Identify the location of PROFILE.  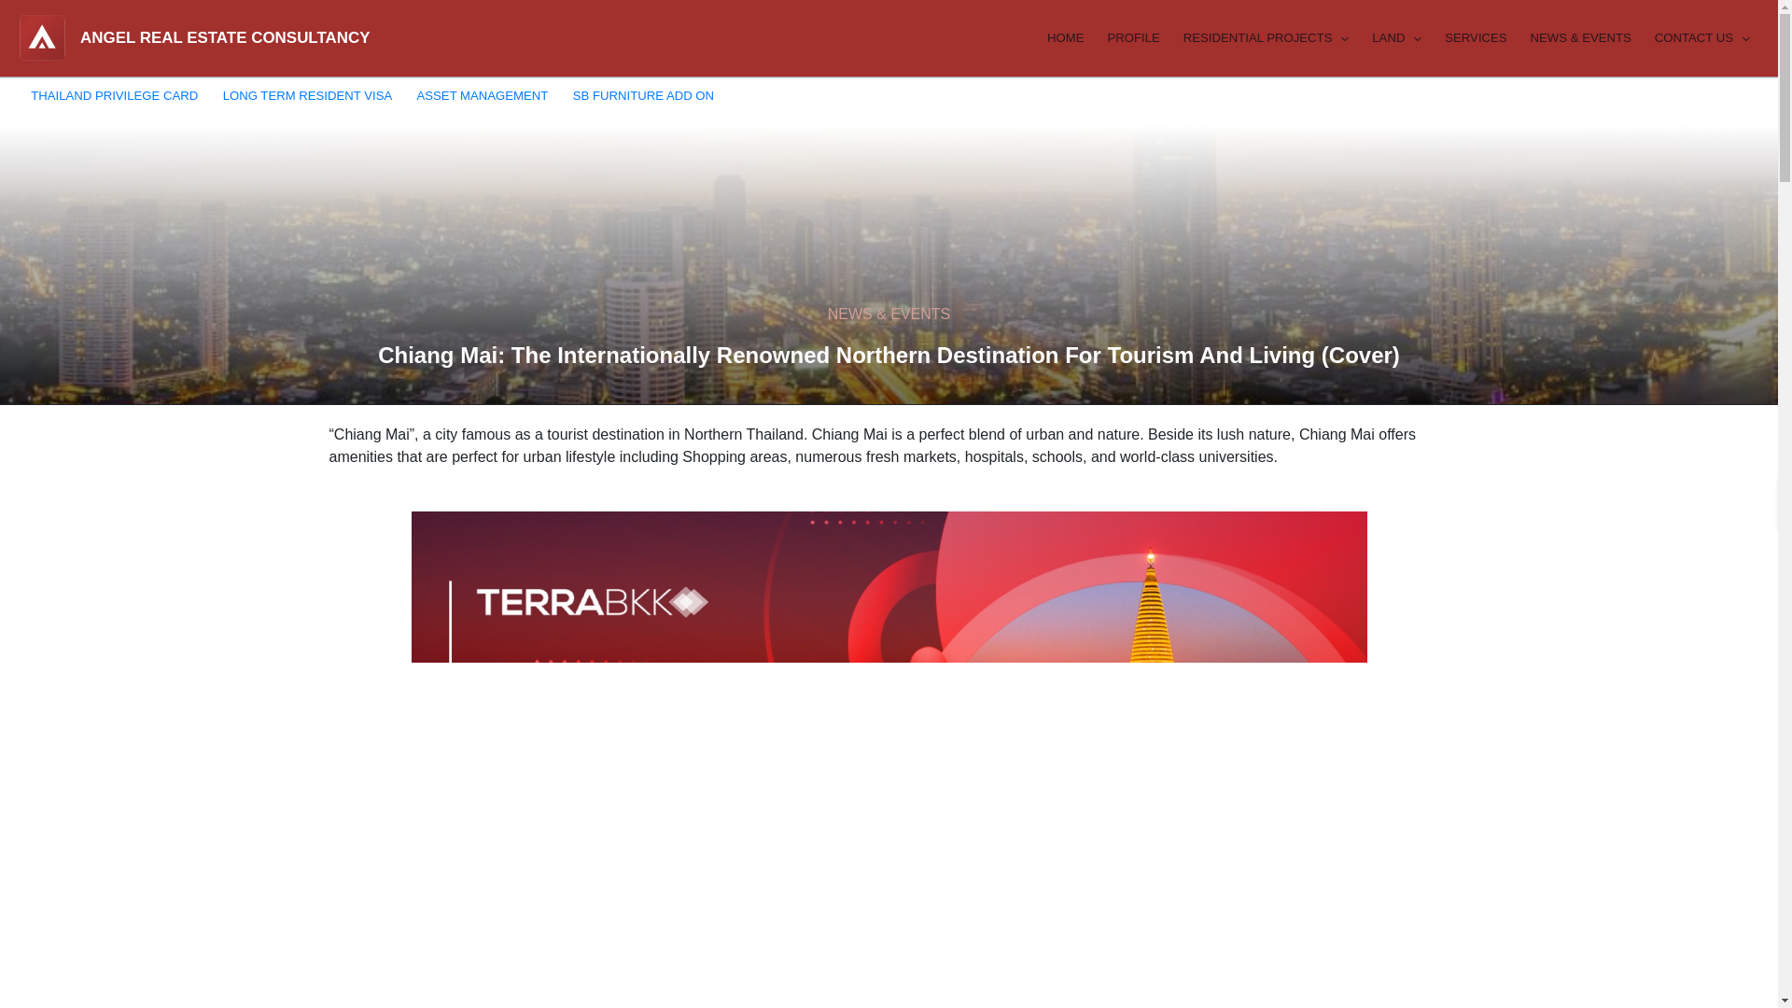
(1131, 37).